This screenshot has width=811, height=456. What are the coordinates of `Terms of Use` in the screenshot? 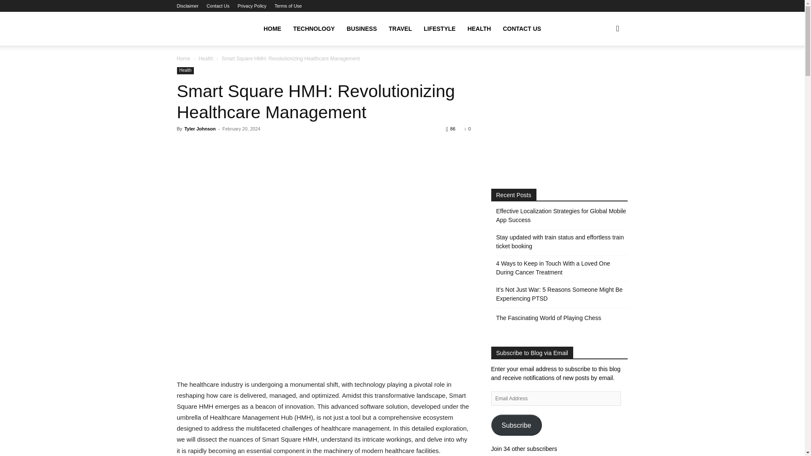 It's located at (288, 6).